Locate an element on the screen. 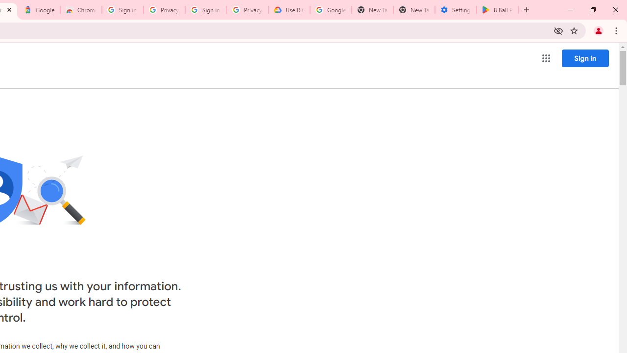  New Tab is located at coordinates (414, 10).